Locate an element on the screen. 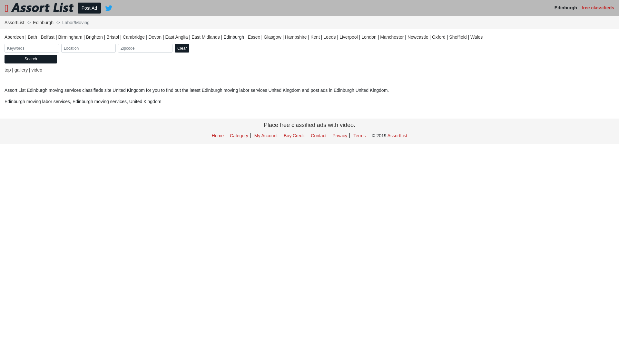 This screenshot has width=619, height=348. top is located at coordinates (8, 70).